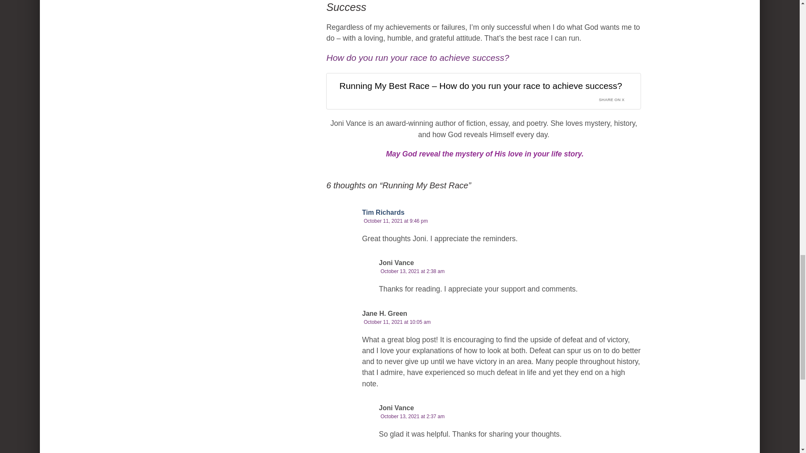 The width and height of the screenshot is (806, 453). I want to click on SHARE ON X, so click(617, 98).